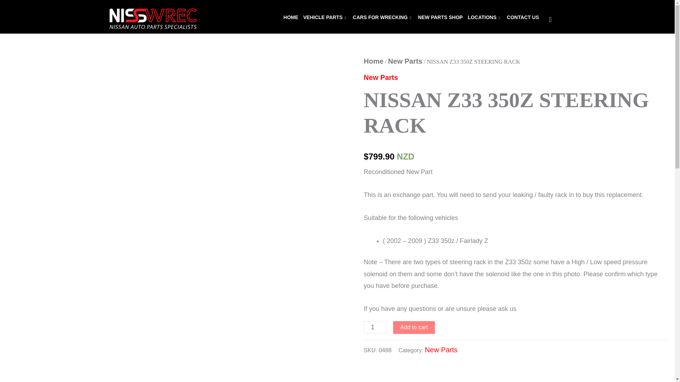  Describe the element at coordinates (290, 18) in the screenshot. I see `HOME` at that location.